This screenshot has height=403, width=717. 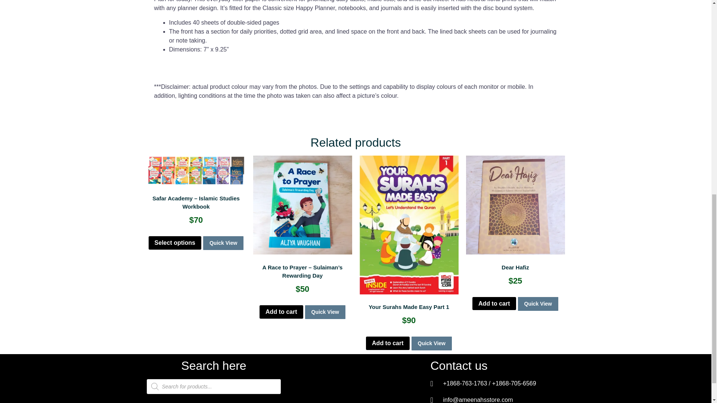 I want to click on Add to cart, so click(x=281, y=312).